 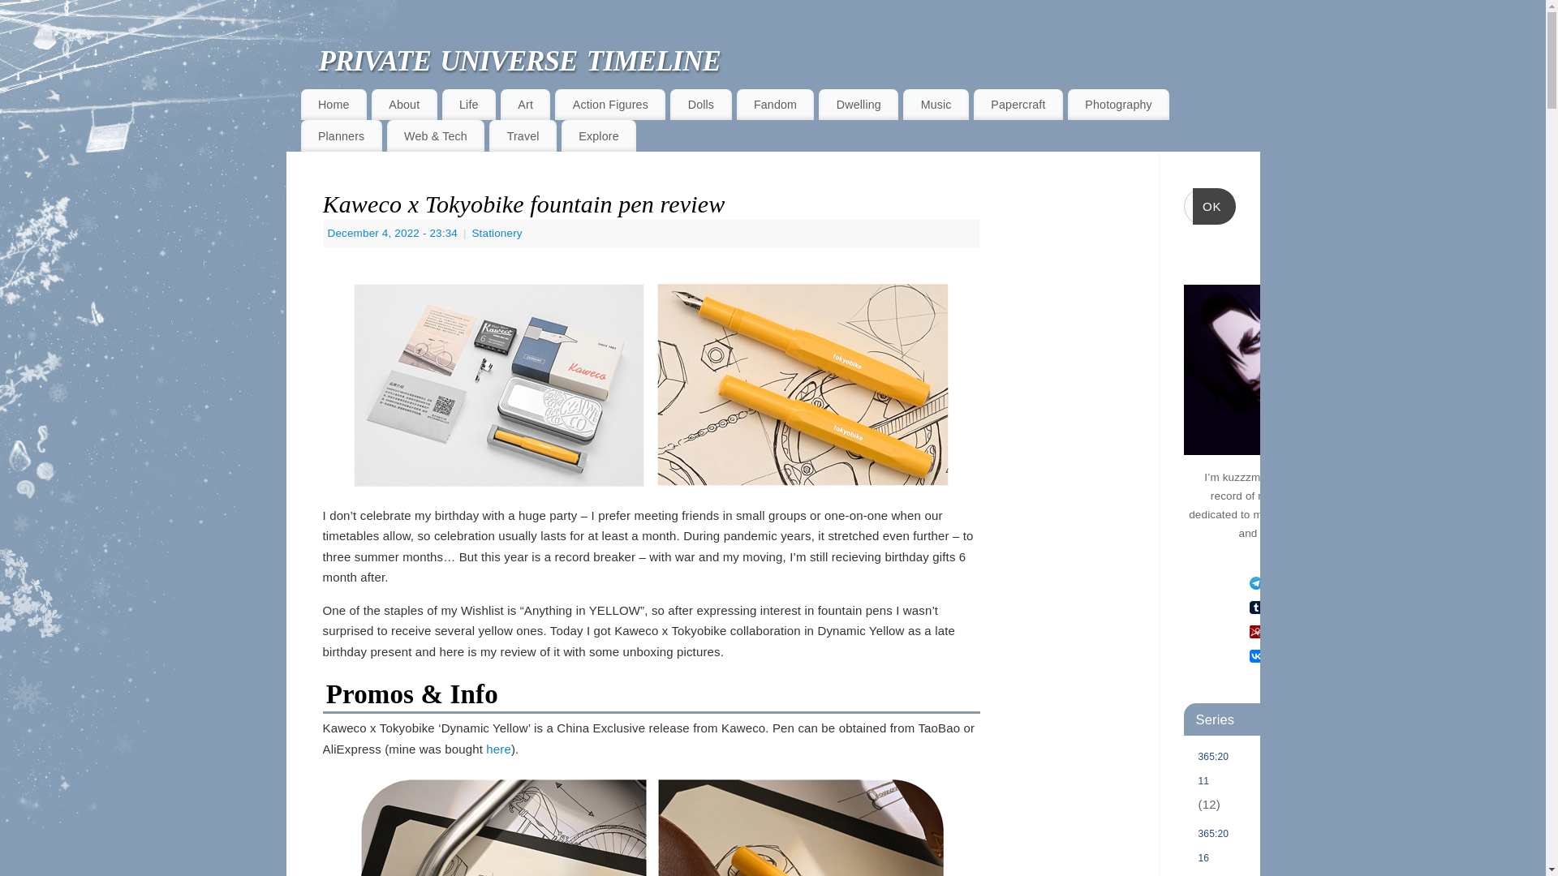 What do you see at coordinates (341, 135) in the screenshot?
I see `Planners` at bounding box center [341, 135].